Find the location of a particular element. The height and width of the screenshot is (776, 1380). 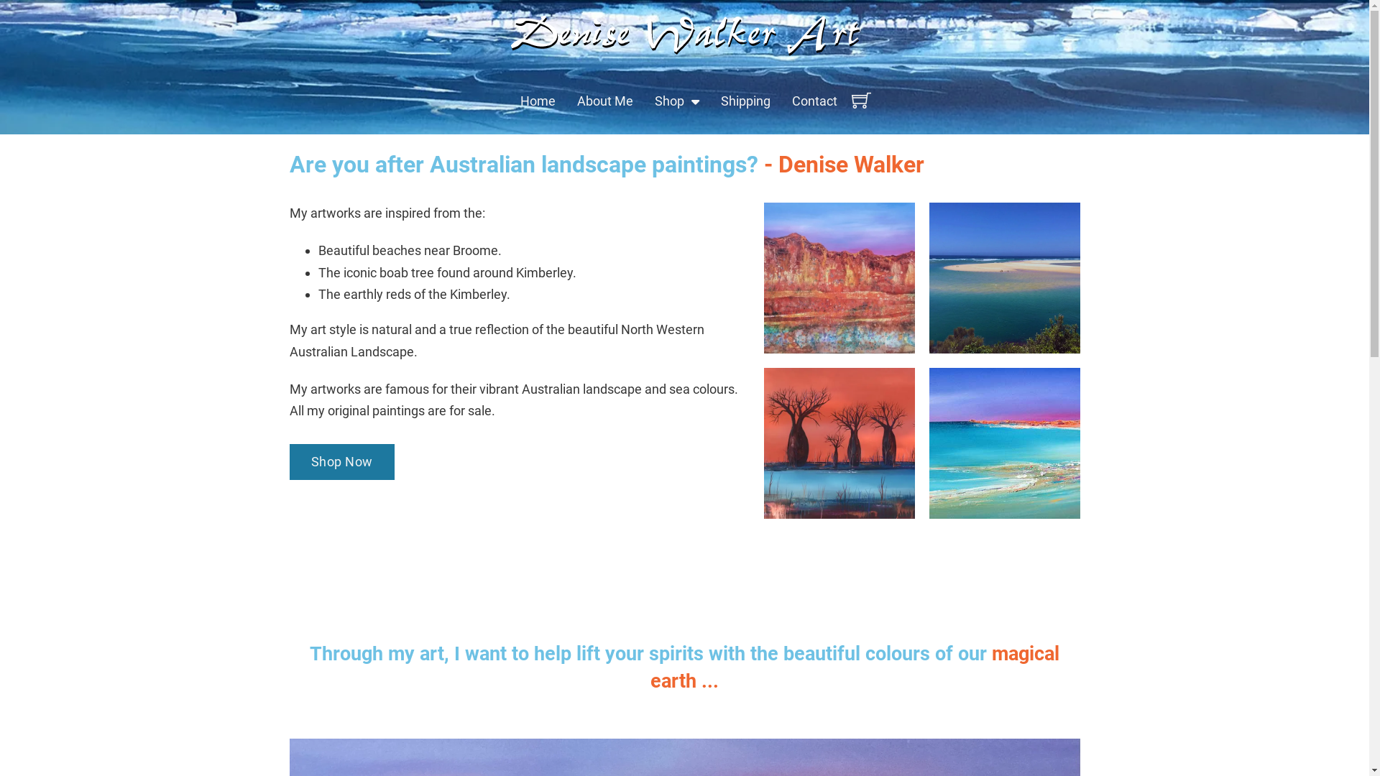

Shipping is located at coordinates (745, 102).